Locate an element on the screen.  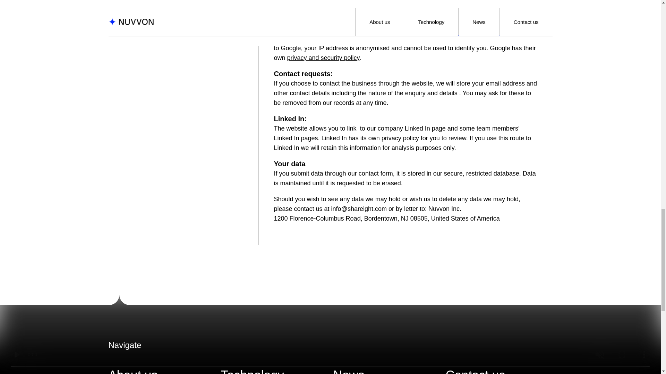
Technology is located at coordinates (274, 367).